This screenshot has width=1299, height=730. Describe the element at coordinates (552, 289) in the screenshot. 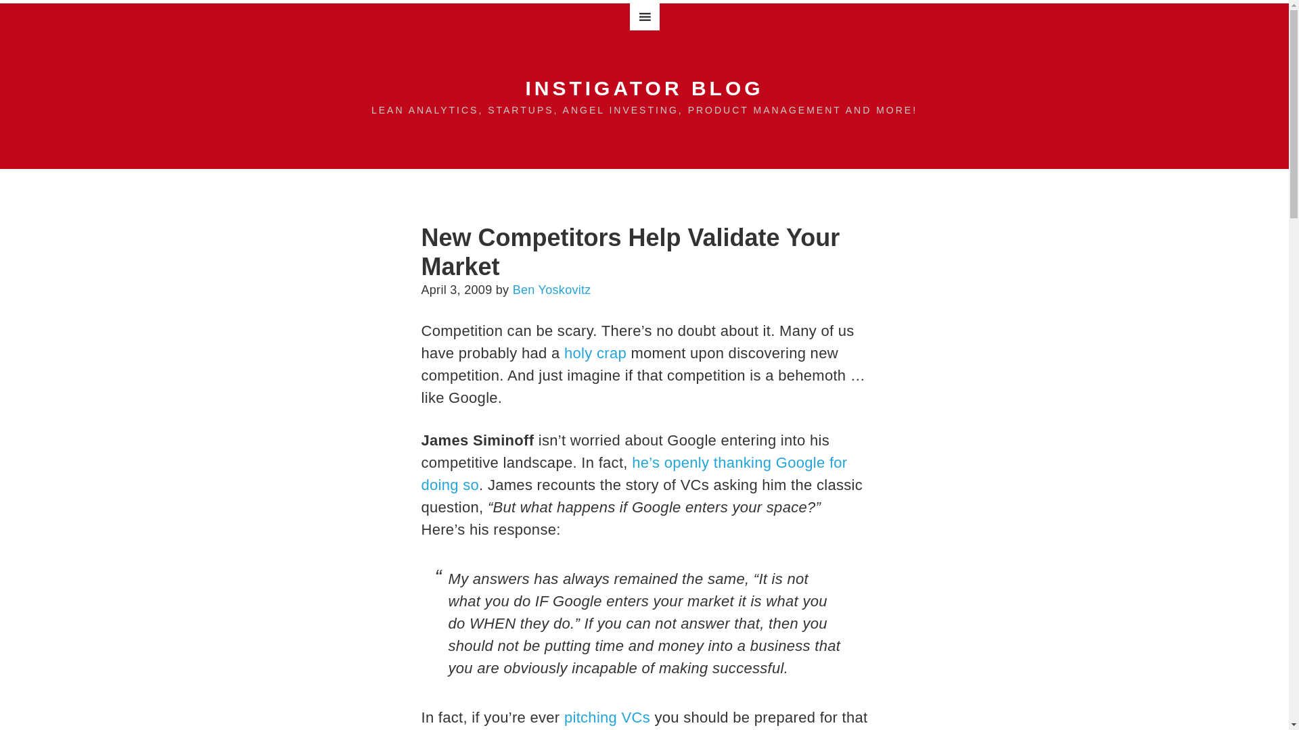

I see `Ben Yoskovitz` at that location.